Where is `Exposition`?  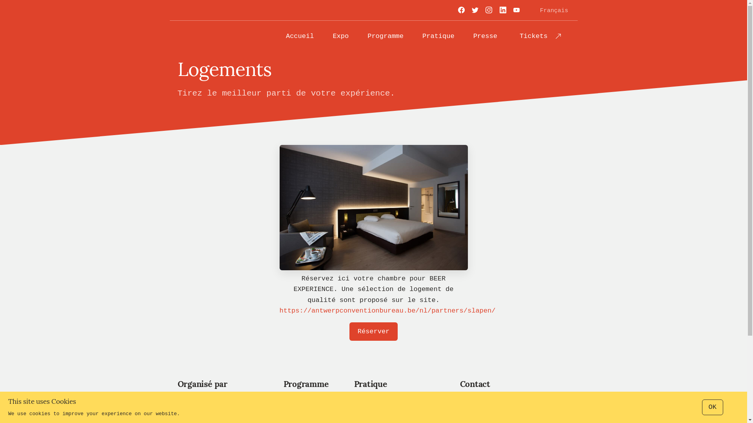
Exposition is located at coordinates (303, 412).